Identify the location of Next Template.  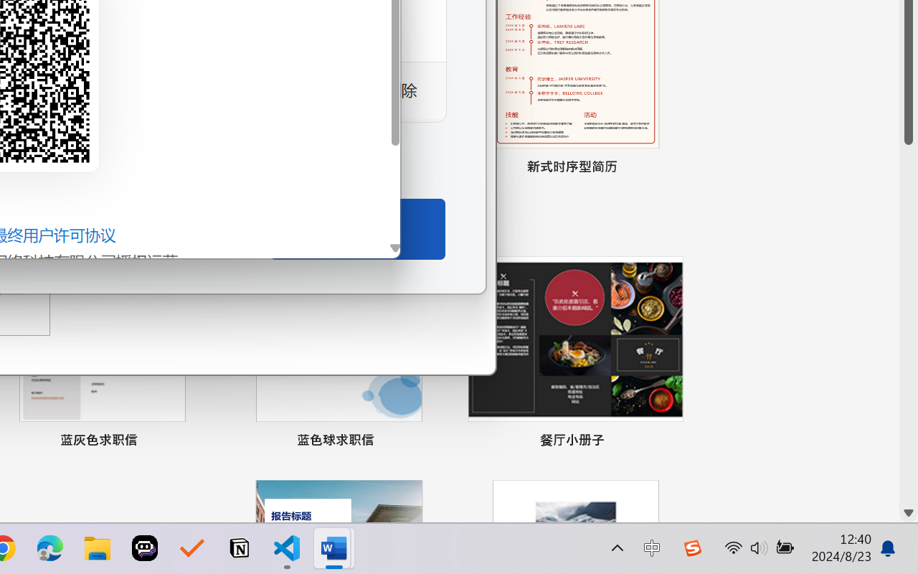
(465, 61).